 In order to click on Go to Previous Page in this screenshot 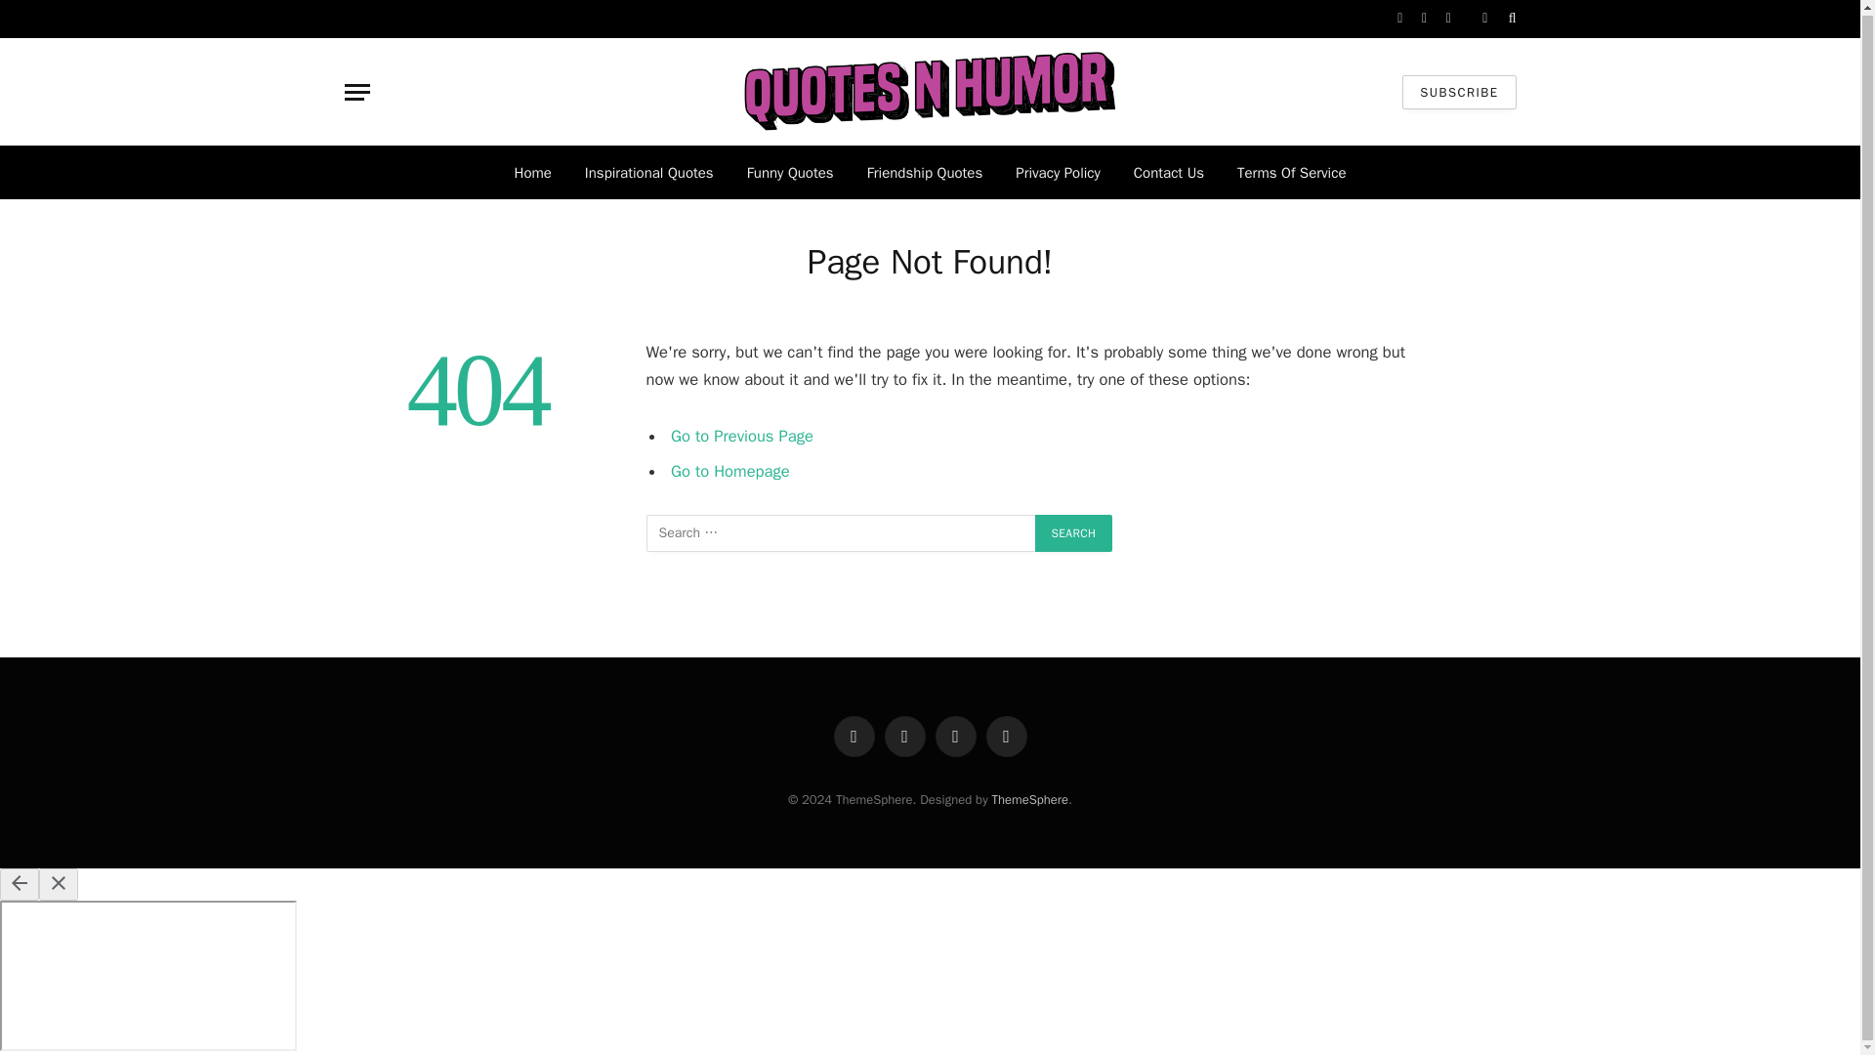, I will do `click(742, 436)`.